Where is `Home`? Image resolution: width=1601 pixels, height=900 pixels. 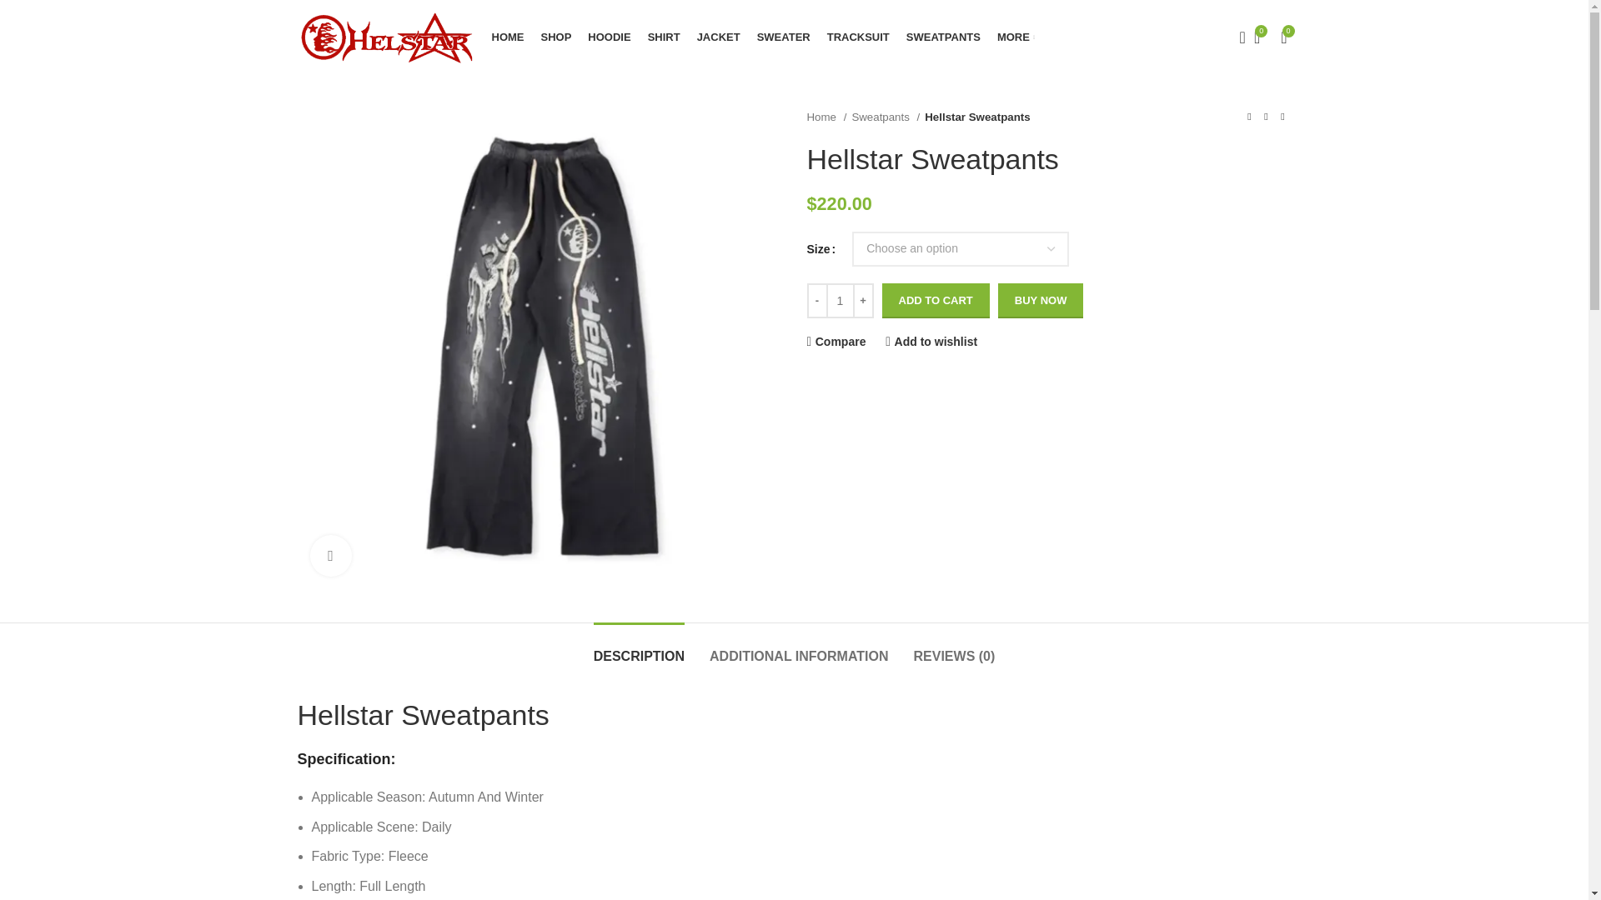
Home is located at coordinates (826, 117).